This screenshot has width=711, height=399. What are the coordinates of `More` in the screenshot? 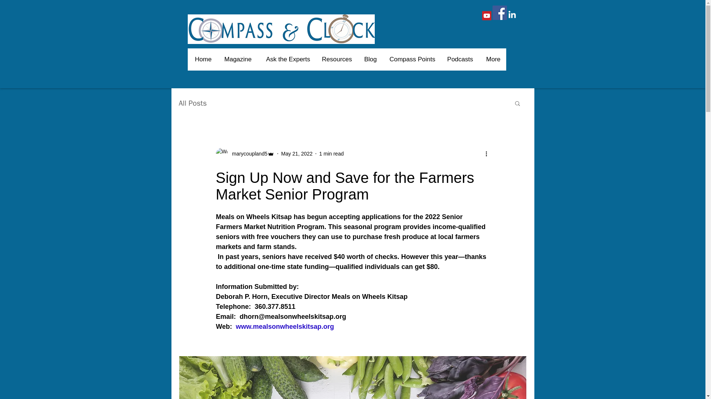 It's located at (492, 59).